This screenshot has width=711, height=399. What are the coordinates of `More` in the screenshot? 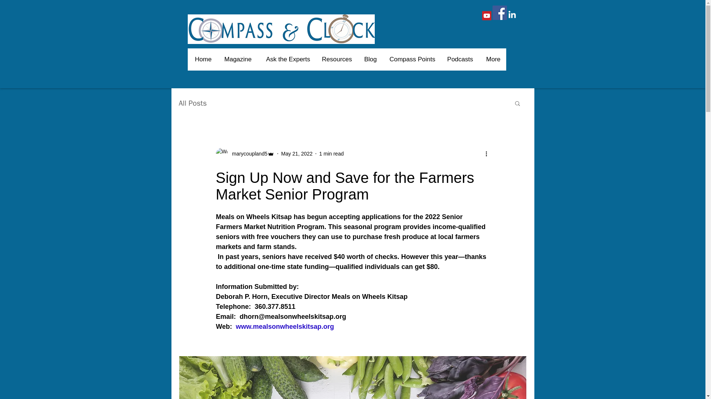 It's located at (492, 59).